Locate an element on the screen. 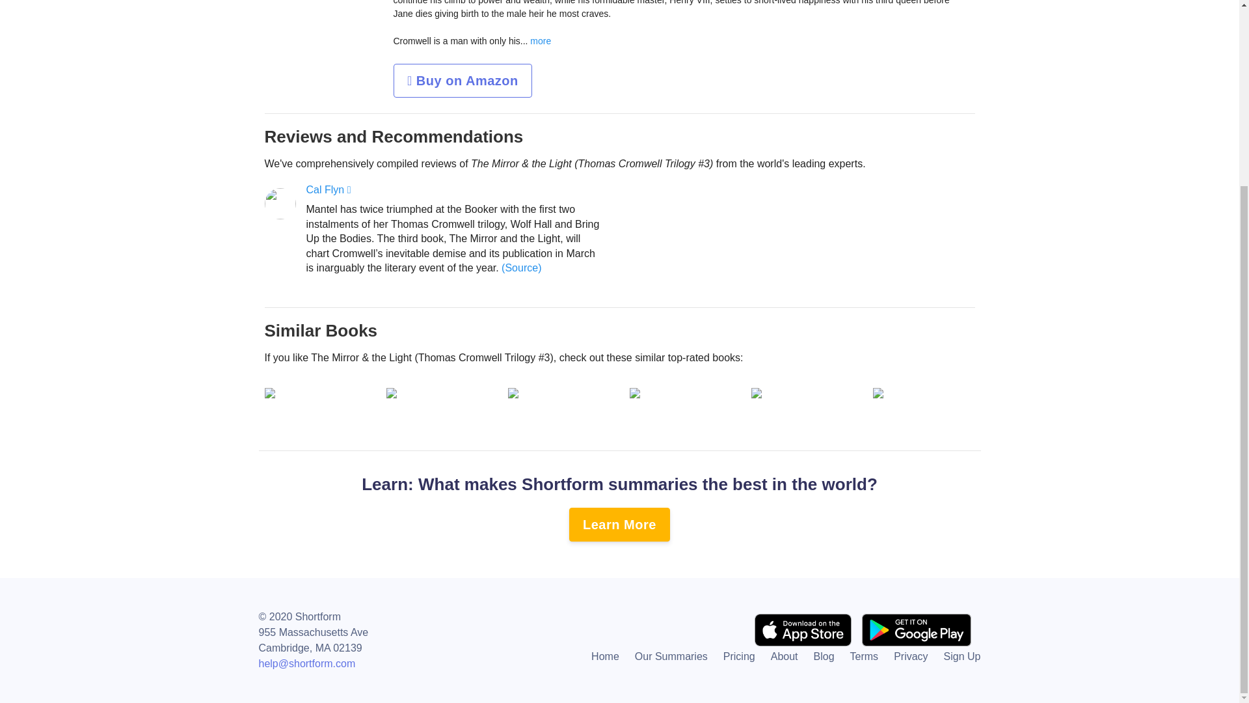 This screenshot has height=703, width=1249. Learn More is located at coordinates (619, 524).